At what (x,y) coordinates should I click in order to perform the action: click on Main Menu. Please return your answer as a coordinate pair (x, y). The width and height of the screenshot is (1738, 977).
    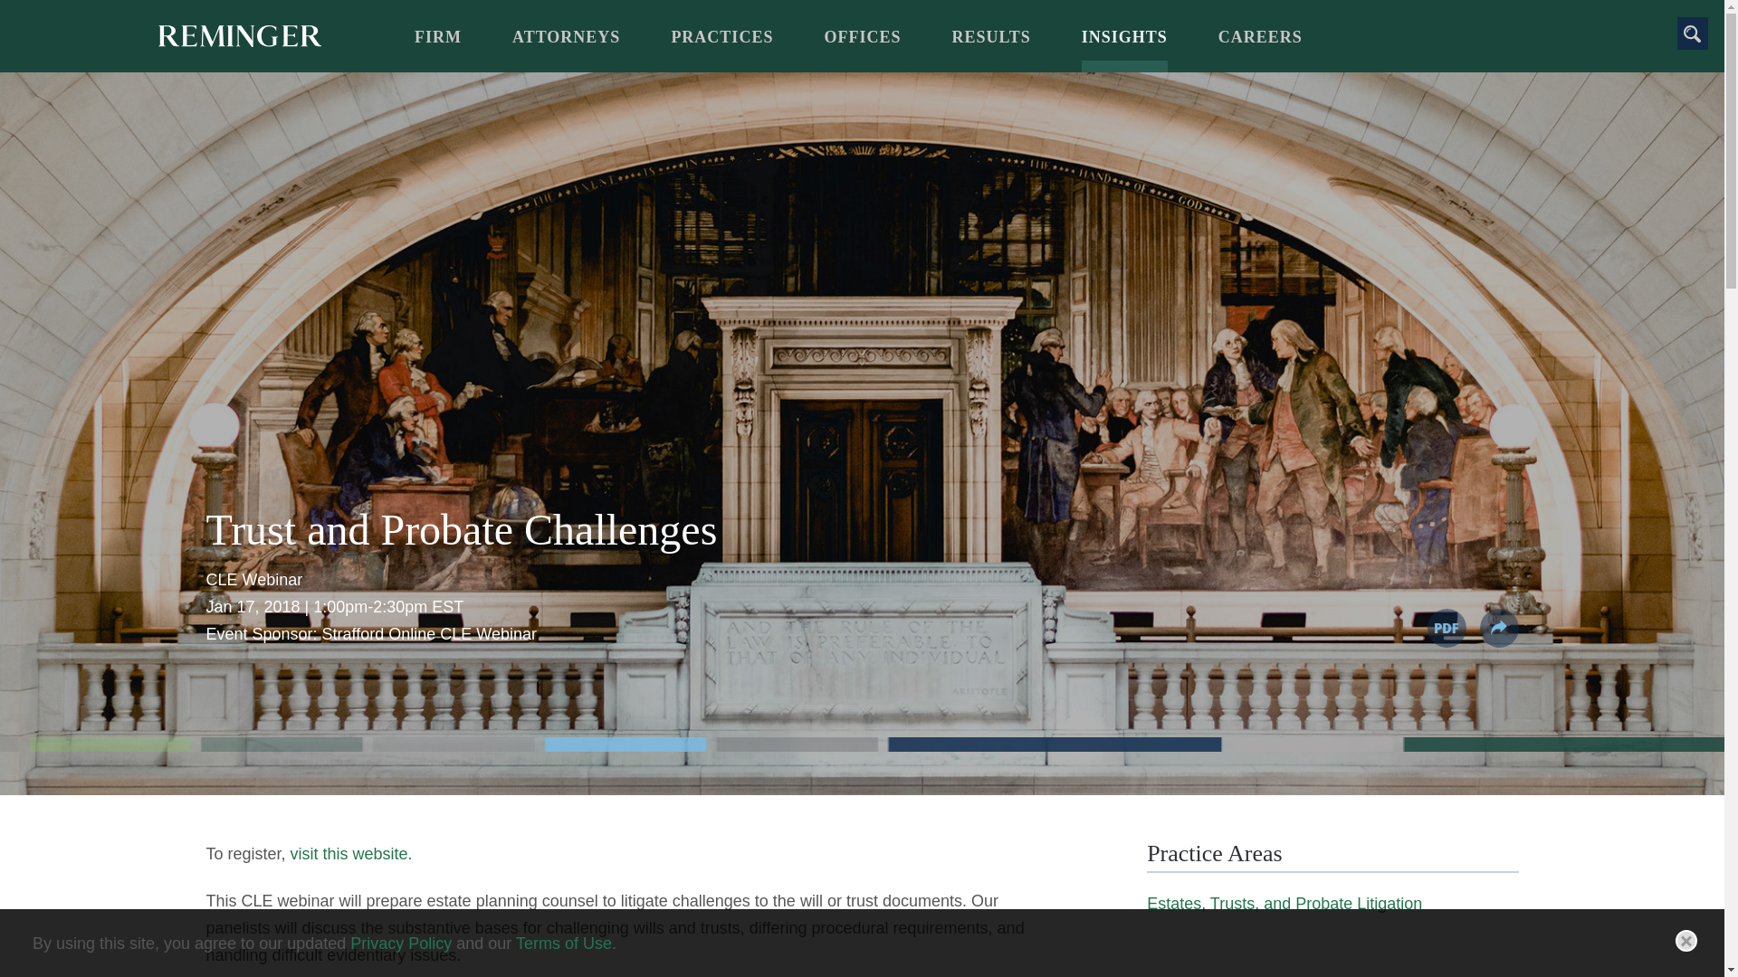
    Looking at the image, I should click on (807, 23).